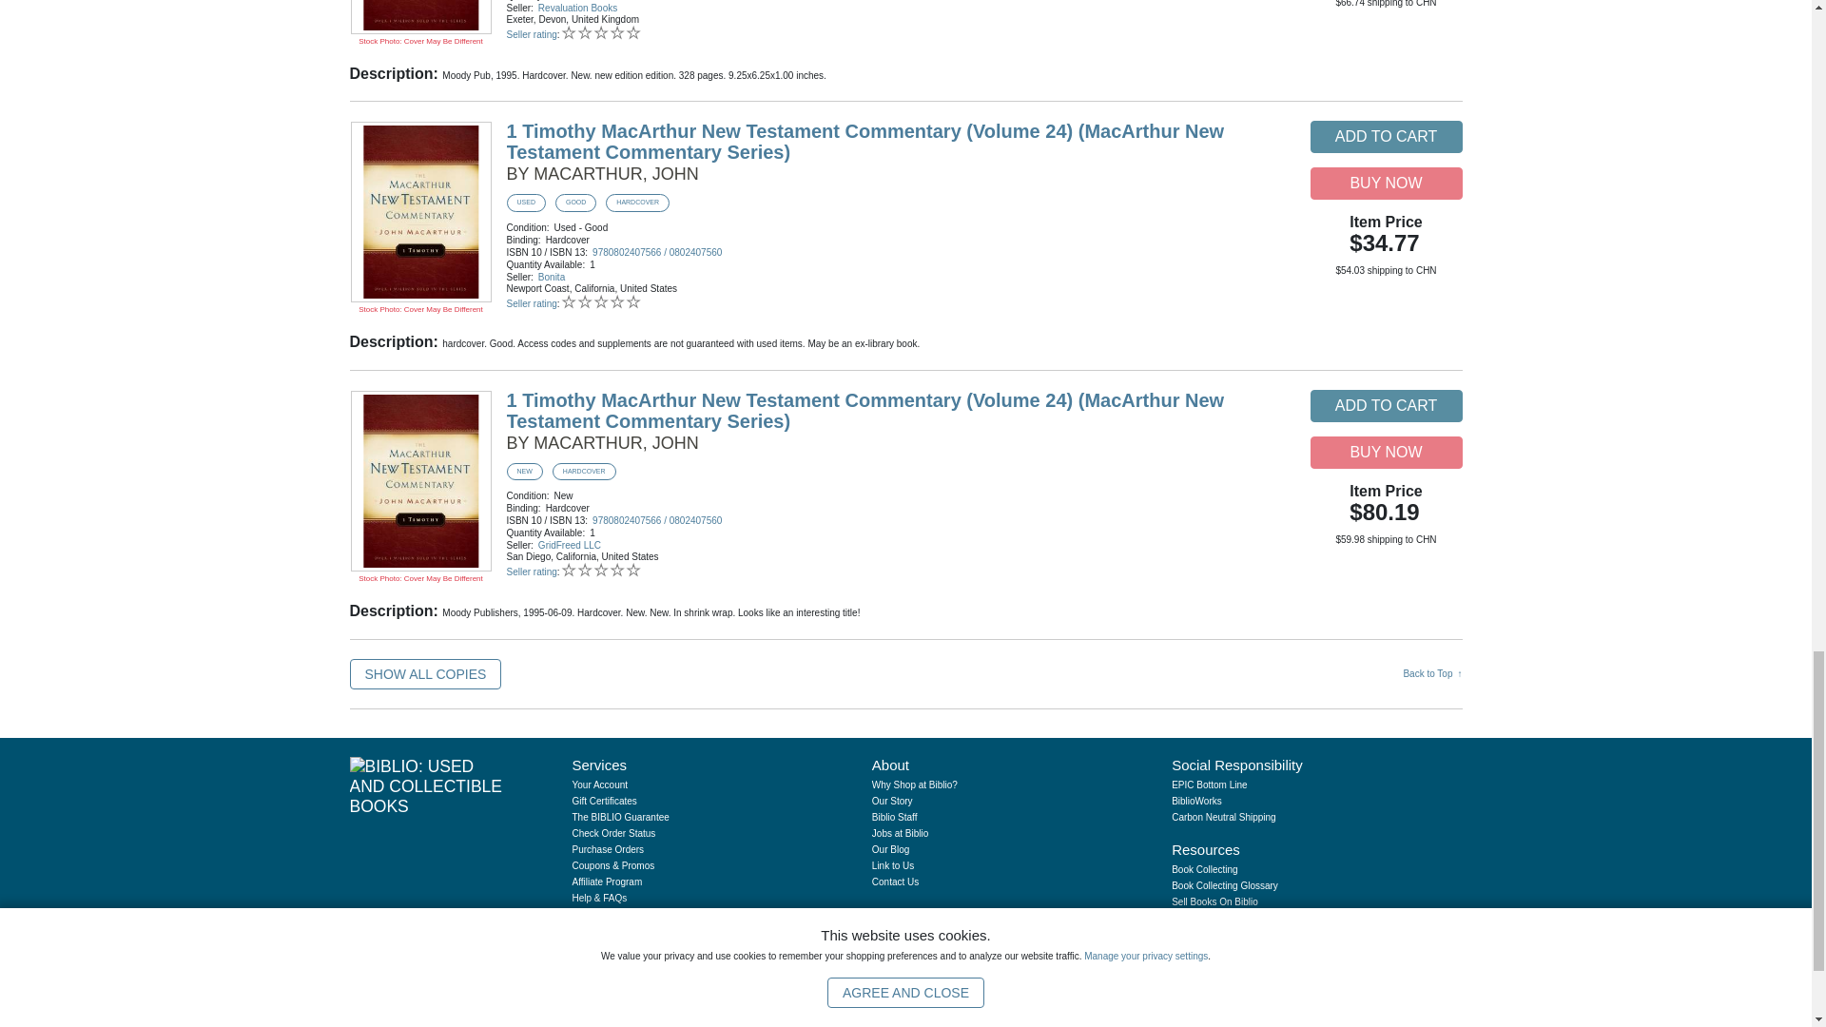  Describe the element at coordinates (1231, 951) in the screenshot. I see `Visit our Twitter page` at that location.